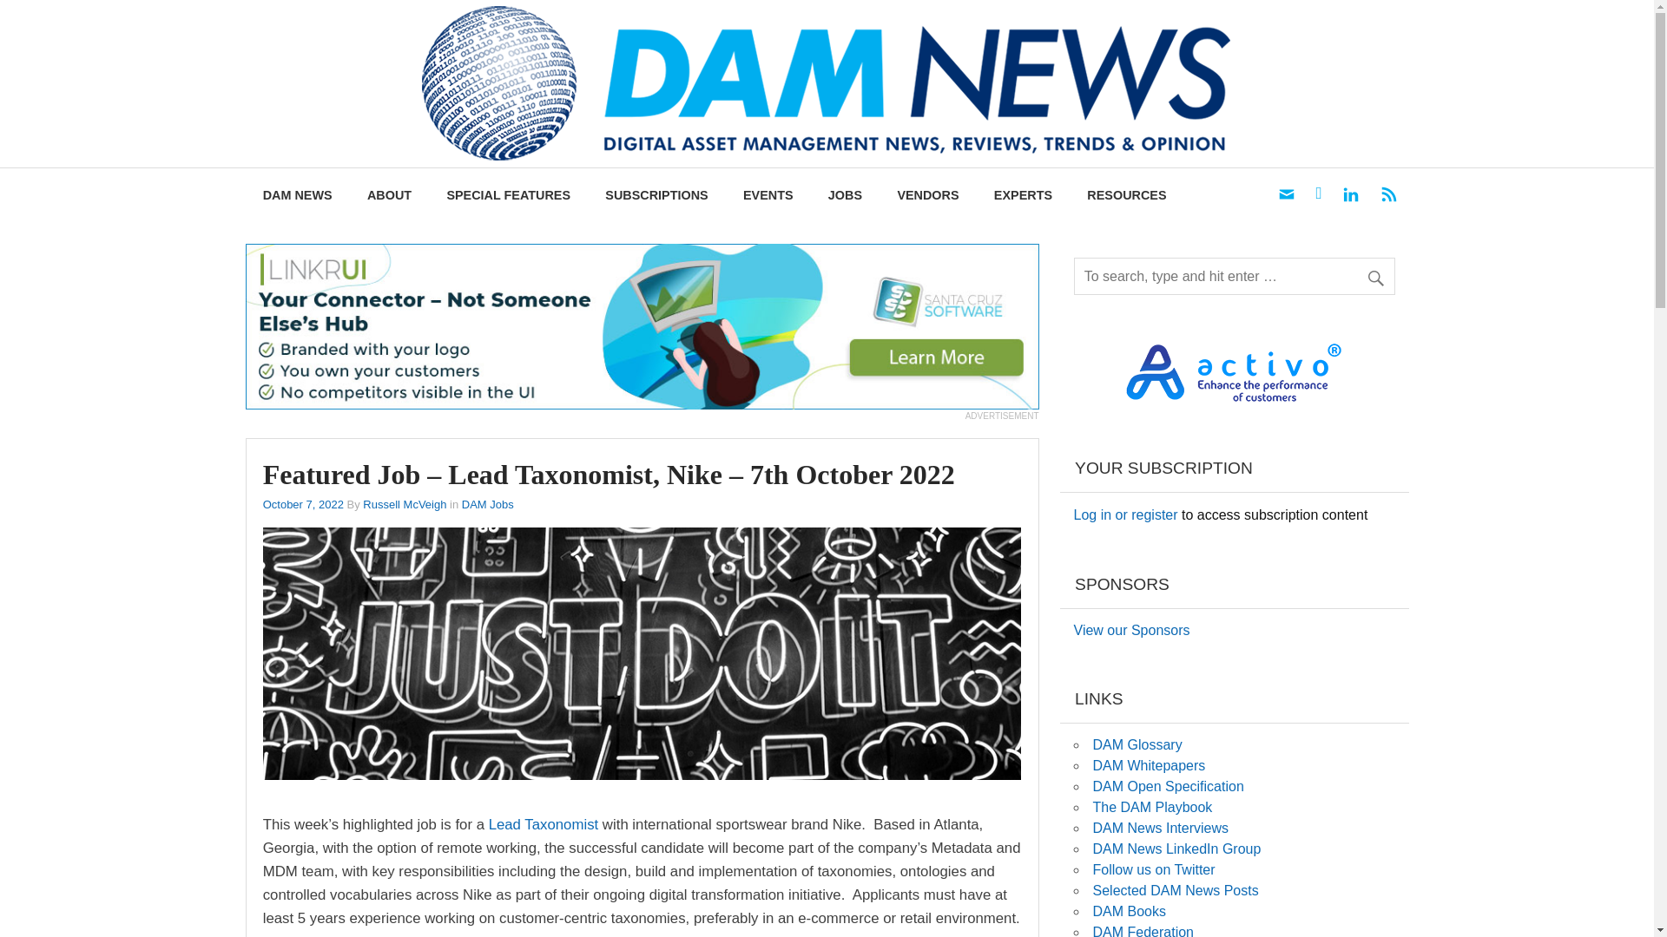 This screenshot has width=1667, height=937. Describe the element at coordinates (508, 196) in the screenshot. I see `SPECIAL FEATURES` at that location.